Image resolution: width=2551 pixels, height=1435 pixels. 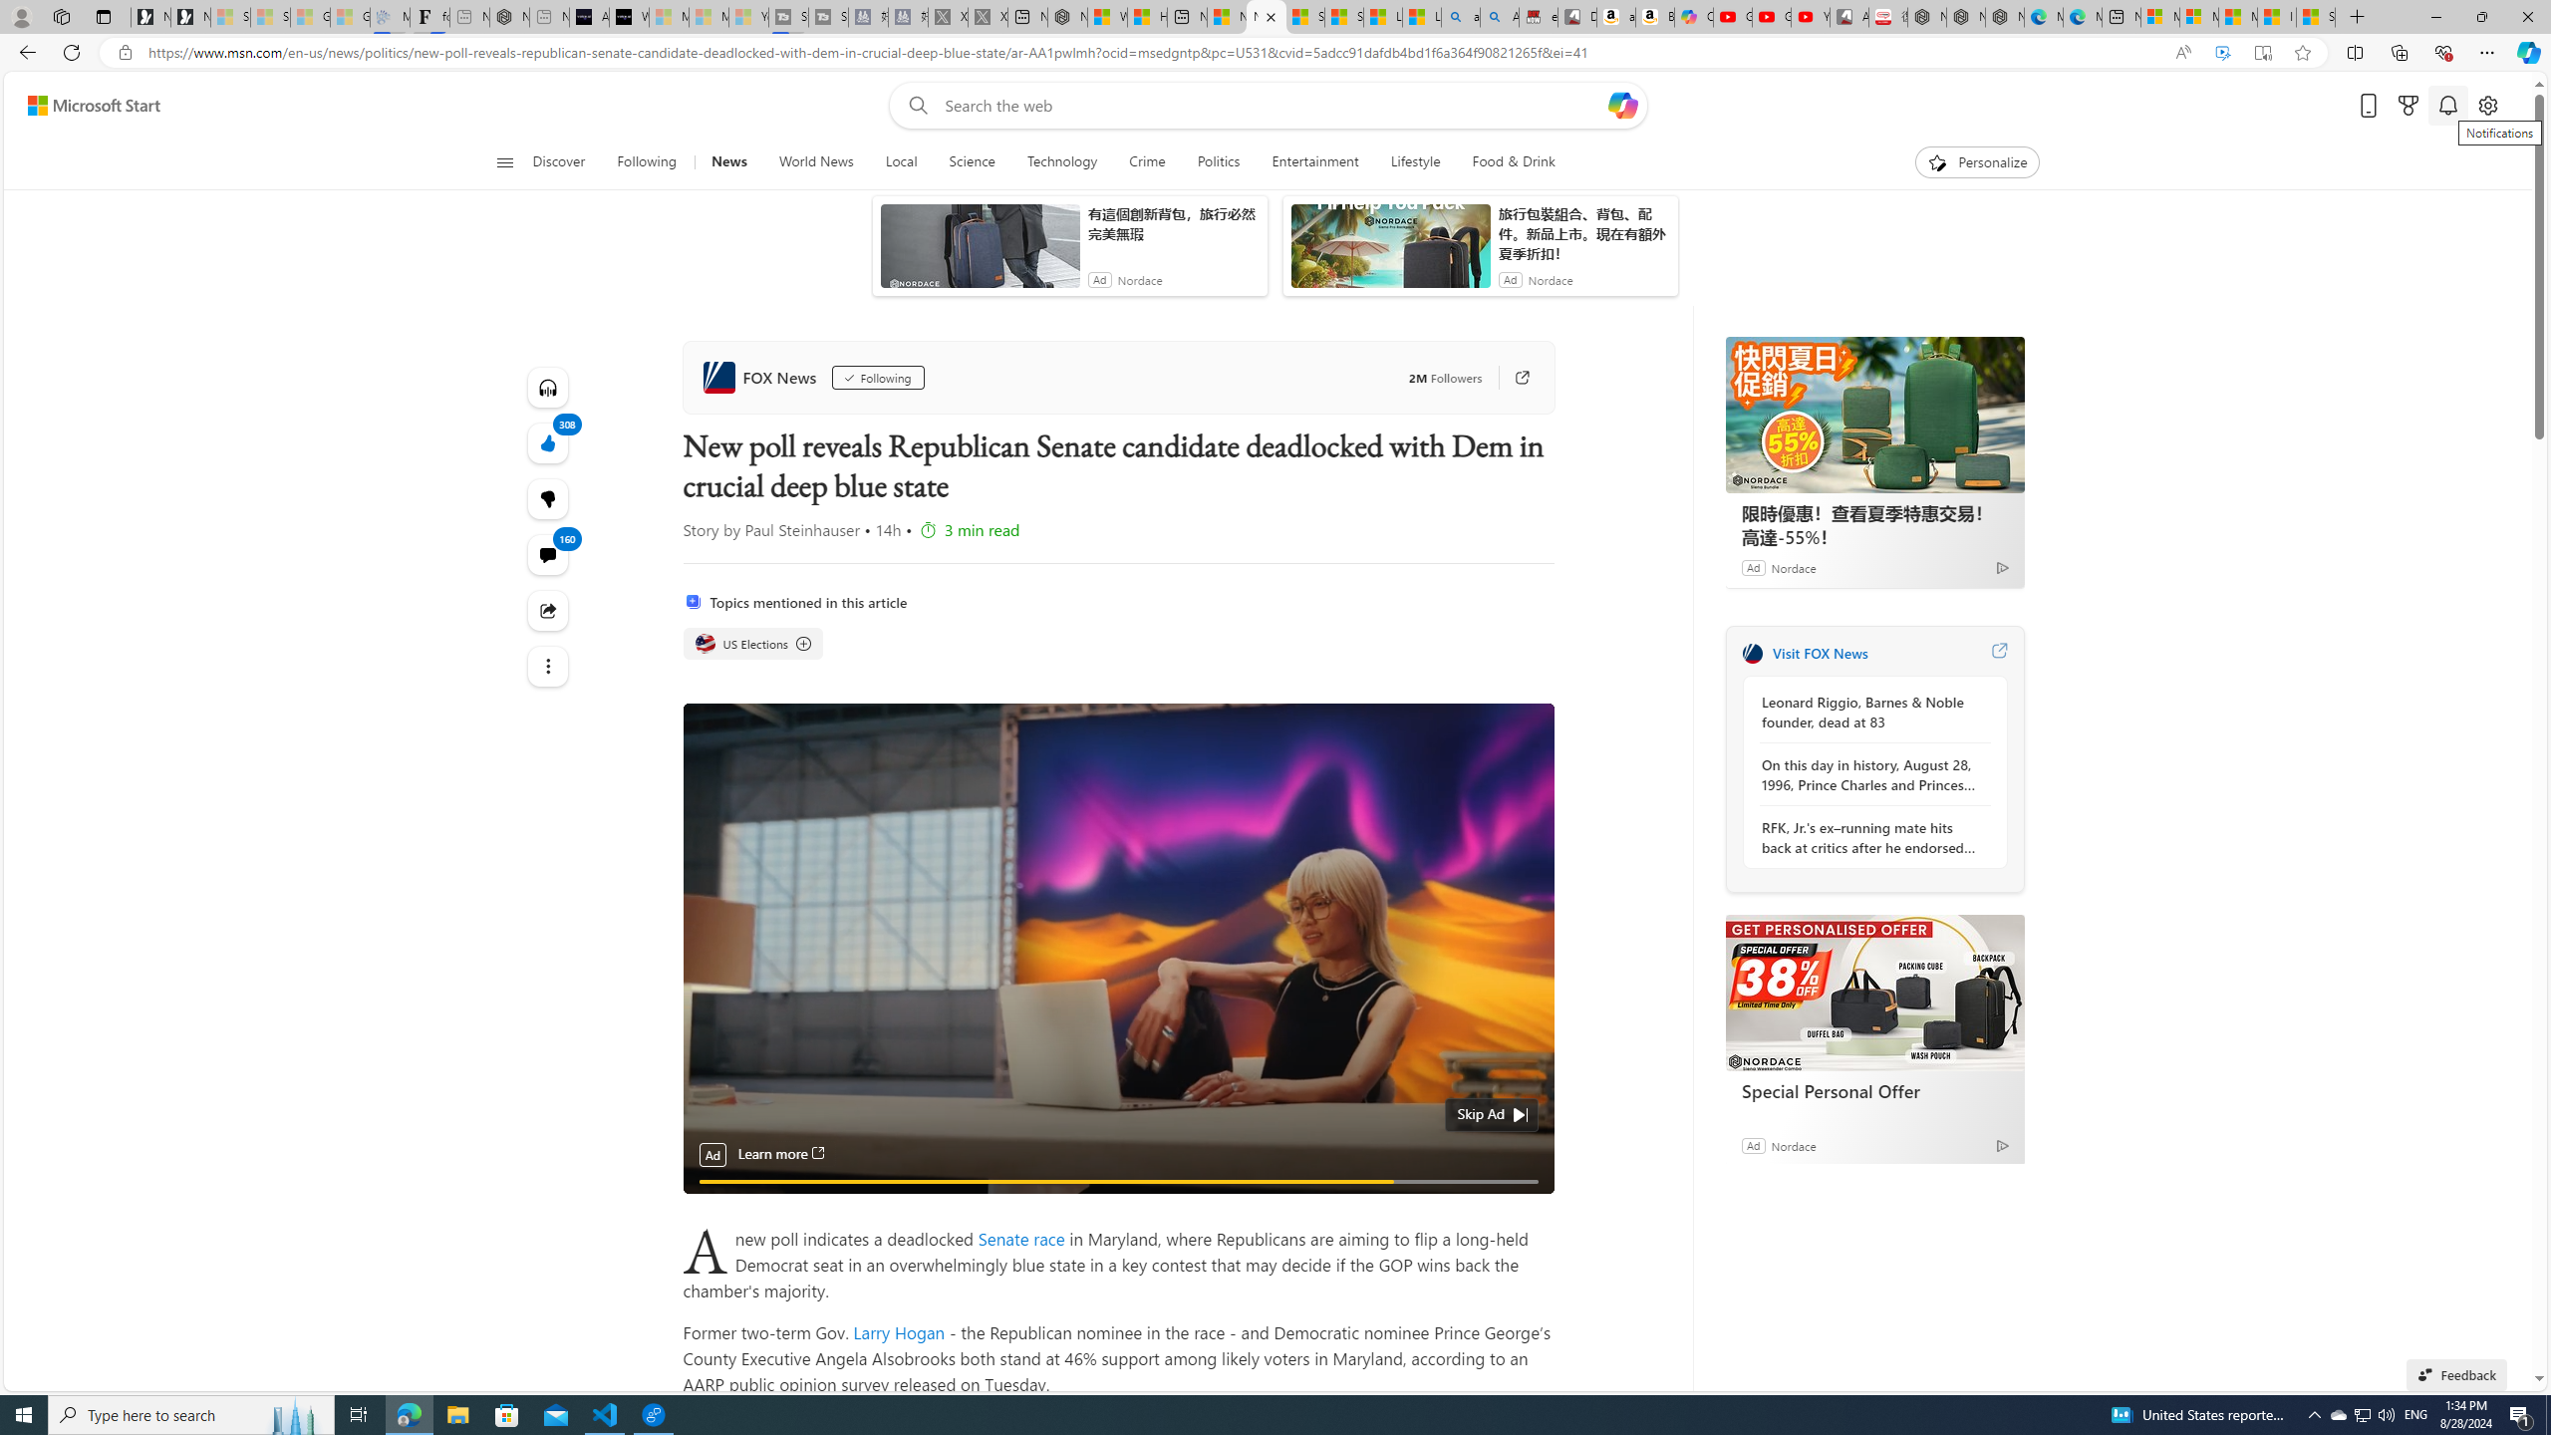 What do you see at coordinates (1694, 17) in the screenshot?
I see `Copilot` at bounding box center [1694, 17].